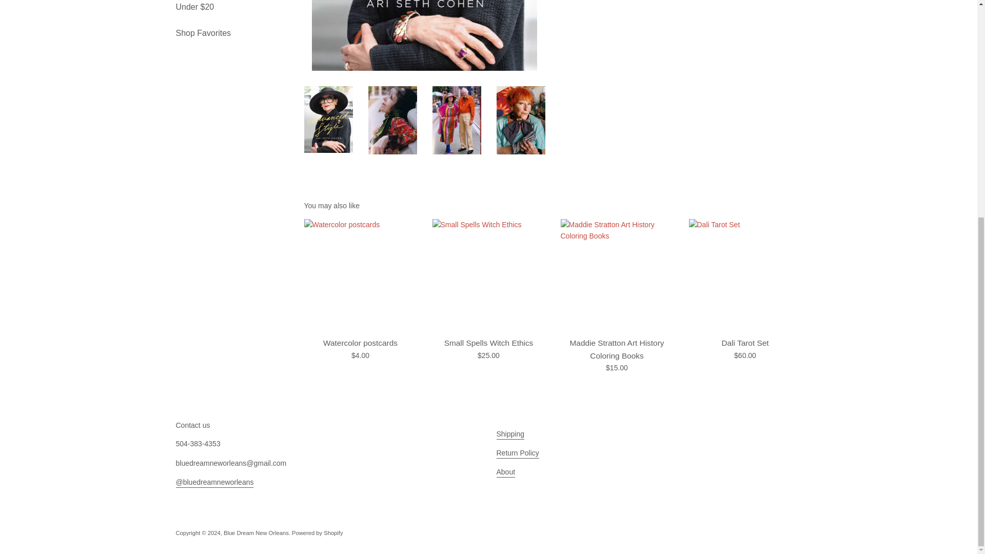  What do you see at coordinates (517, 453) in the screenshot?
I see `Refund Policy` at bounding box center [517, 453].